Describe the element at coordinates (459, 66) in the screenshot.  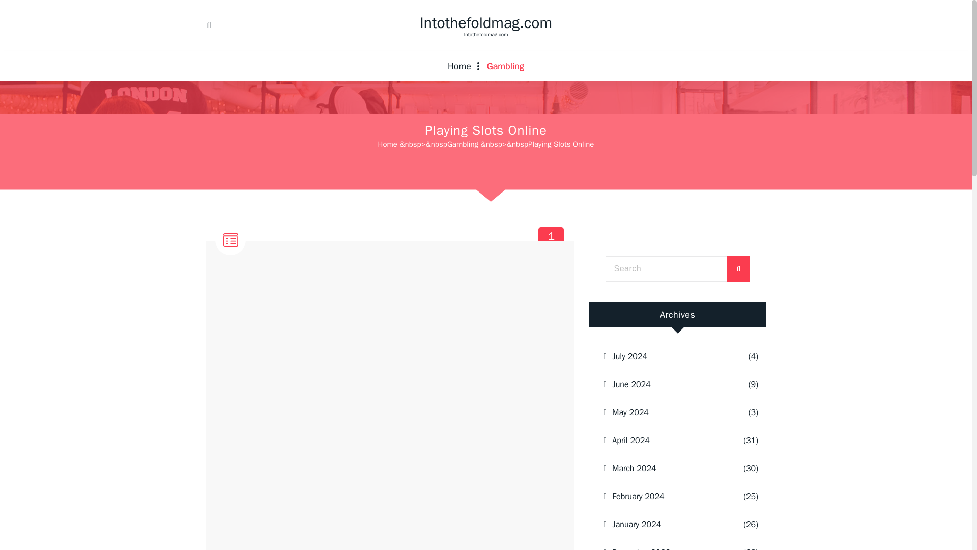
I see `July 2024` at that location.